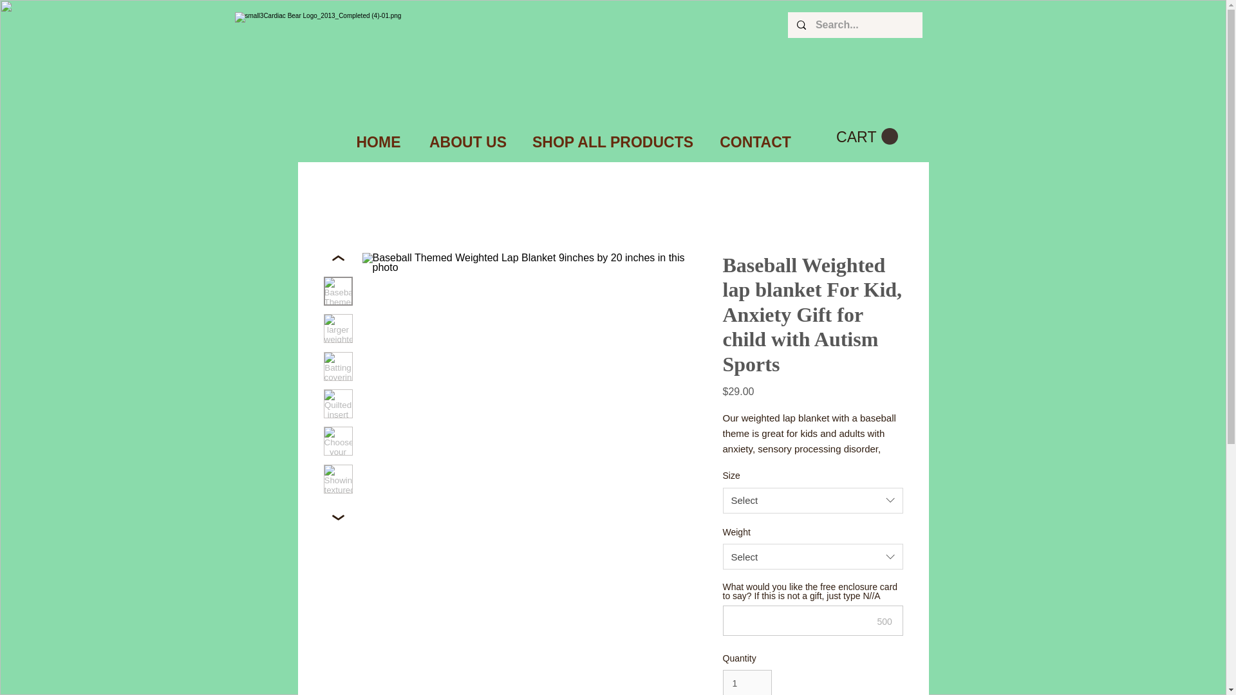 The image size is (1236, 695). What do you see at coordinates (812, 501) in the screenshot?
I see `Select` at bounding box center [812, 501].